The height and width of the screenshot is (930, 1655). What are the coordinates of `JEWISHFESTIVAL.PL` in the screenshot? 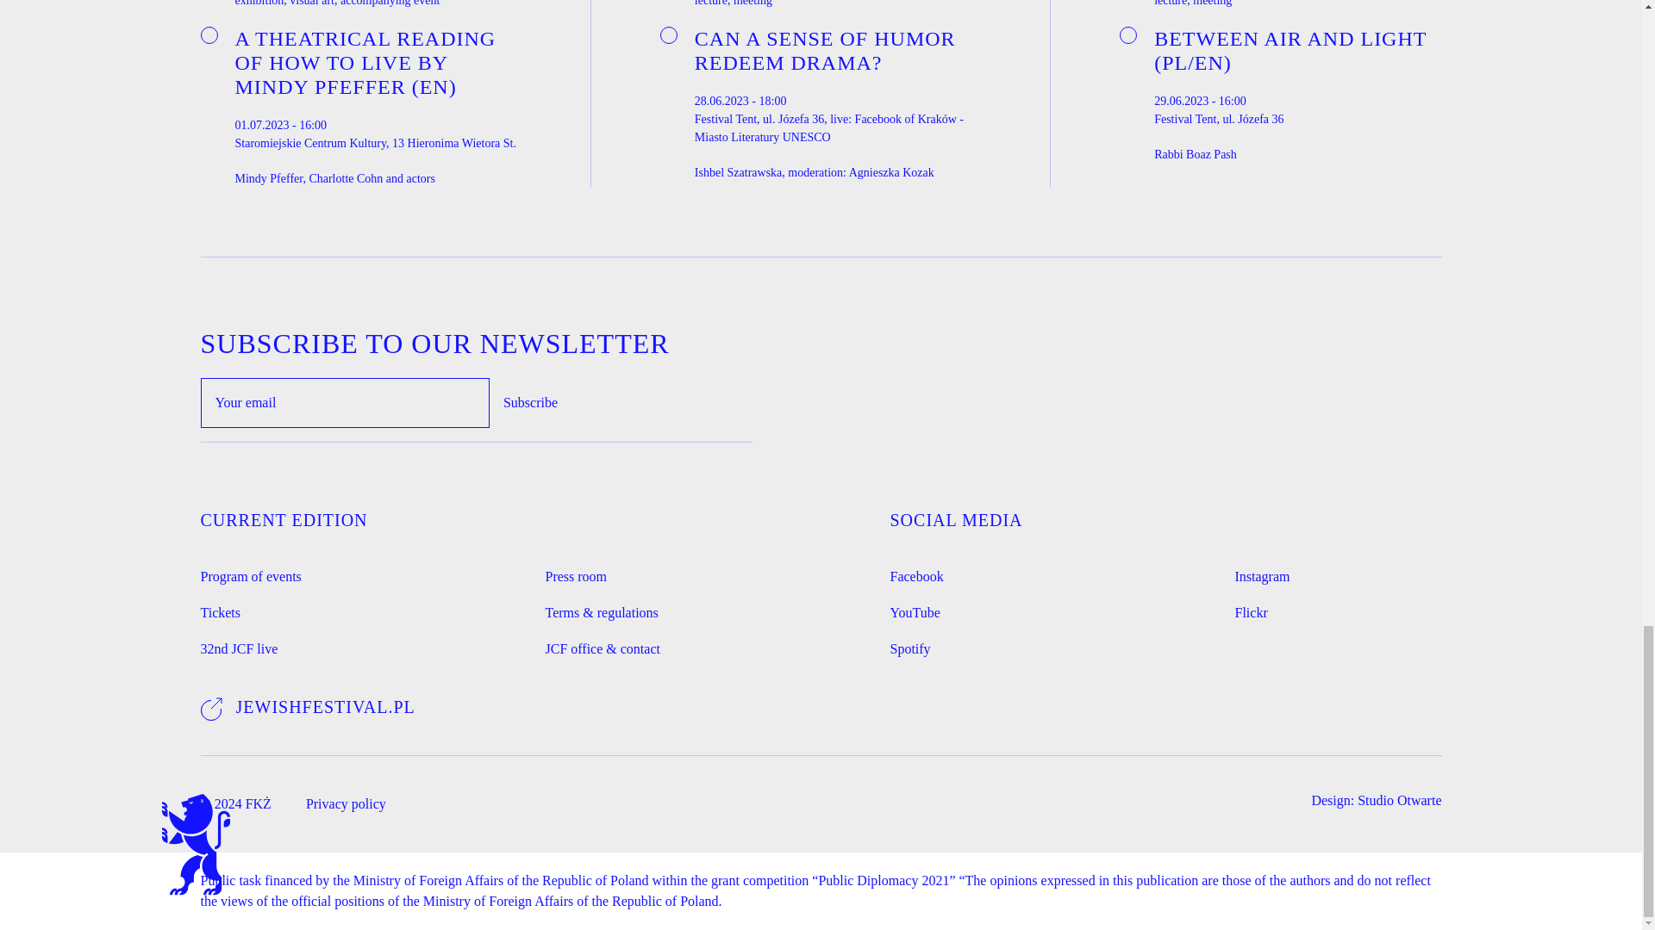 It's located at (307, 706).